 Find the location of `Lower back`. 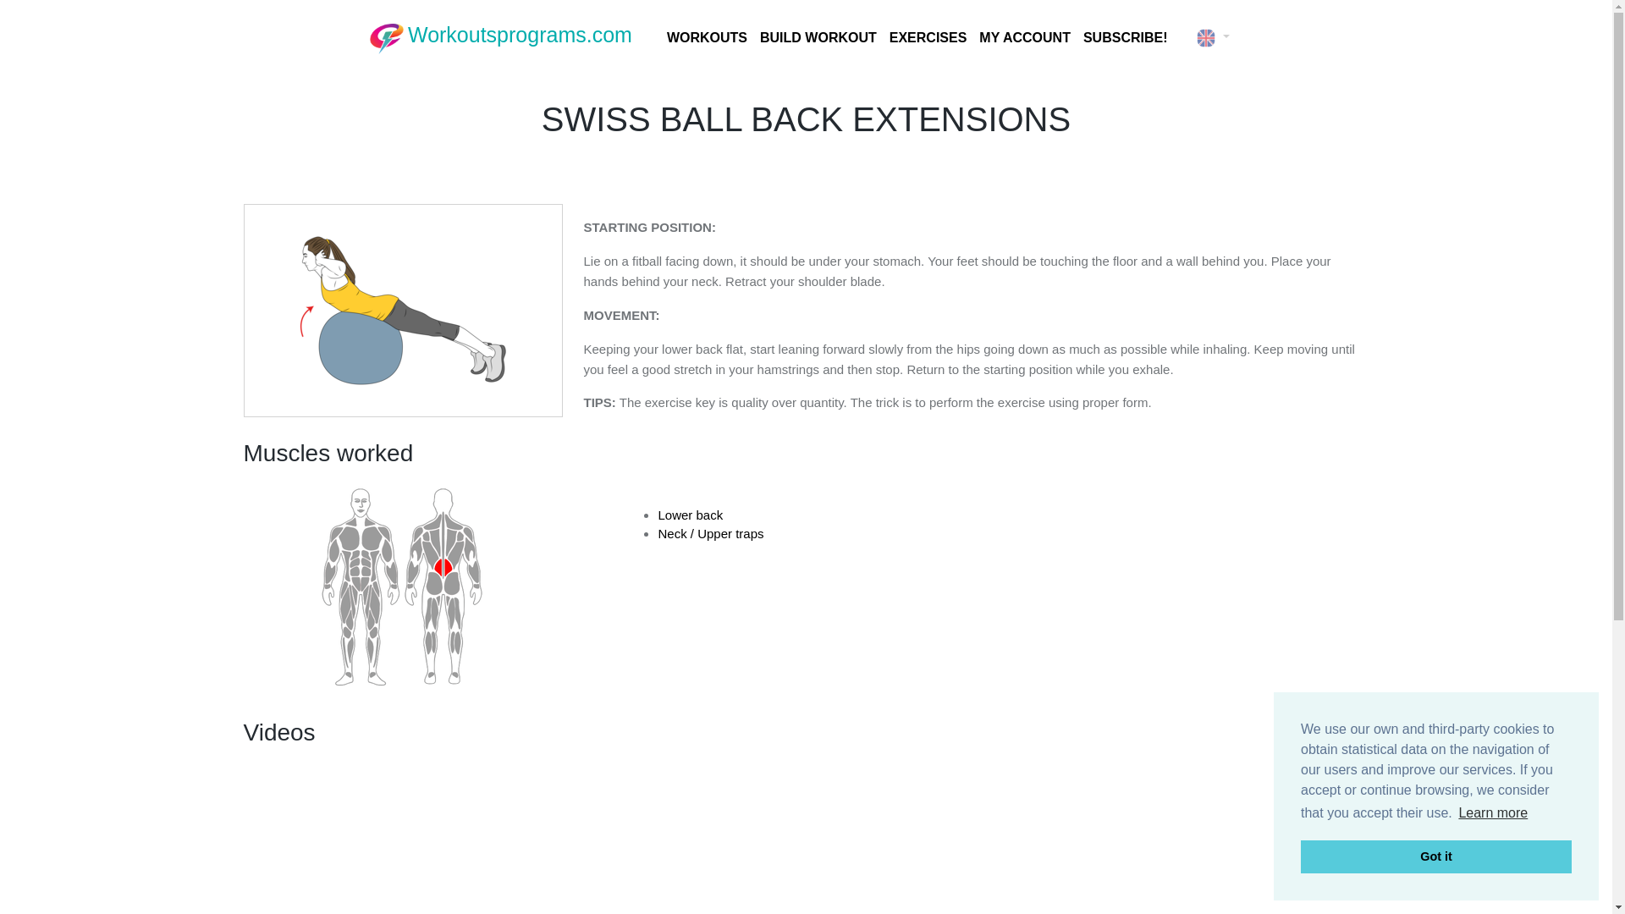

Lower back is located at coordinates (691, 515).